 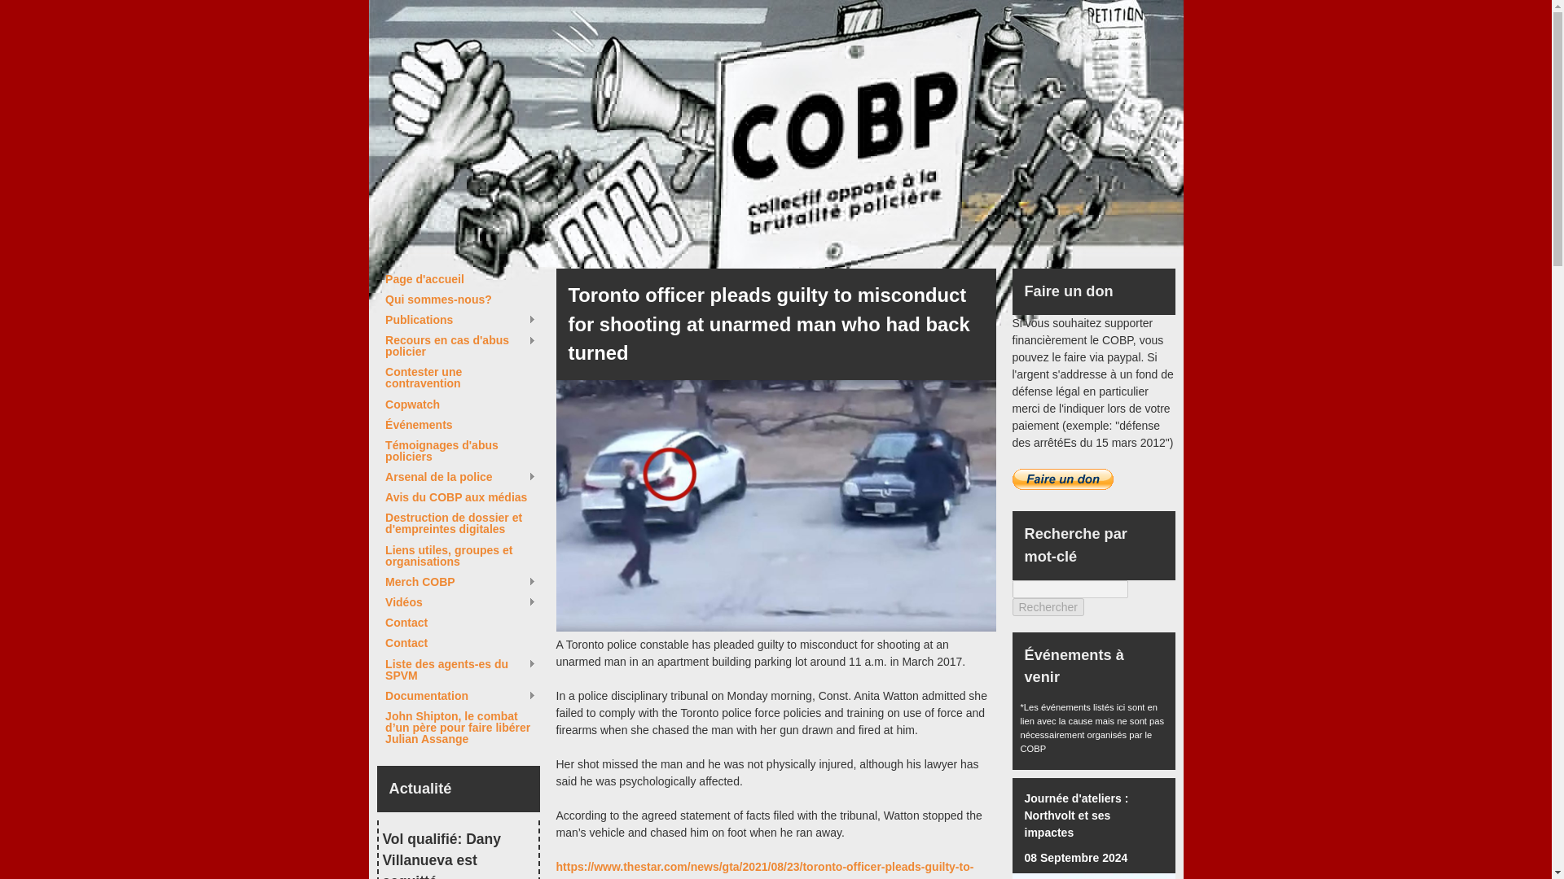 I want to click on Page d'accueil, so click(x=460, y=278).